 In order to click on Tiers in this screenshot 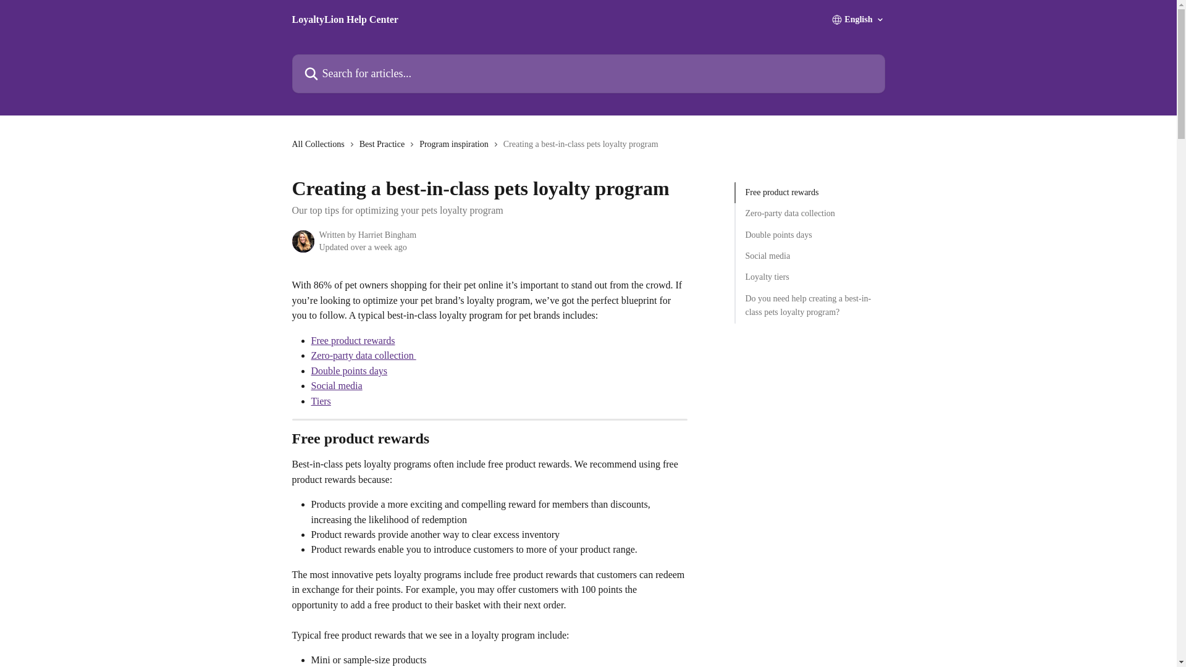, I will do `click(321, 401)`.